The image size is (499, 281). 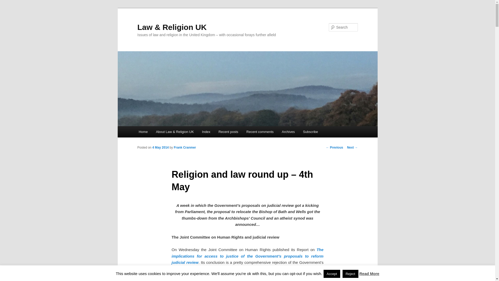 What do you see at coordinates (228, 132) in the screenshot?
I see `Recent posts` at bounding box center [228, 132].